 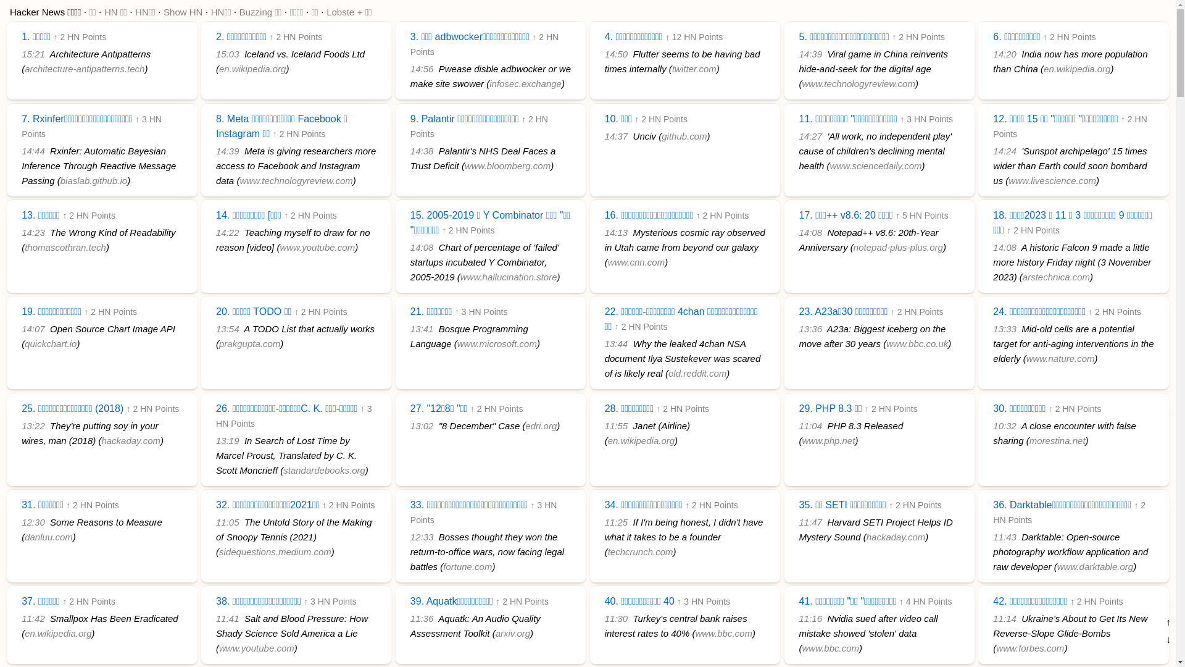 What do you see at coordinates (810, 232) in the screenshot?
I see `14:08` at bounding box center [810, 232].